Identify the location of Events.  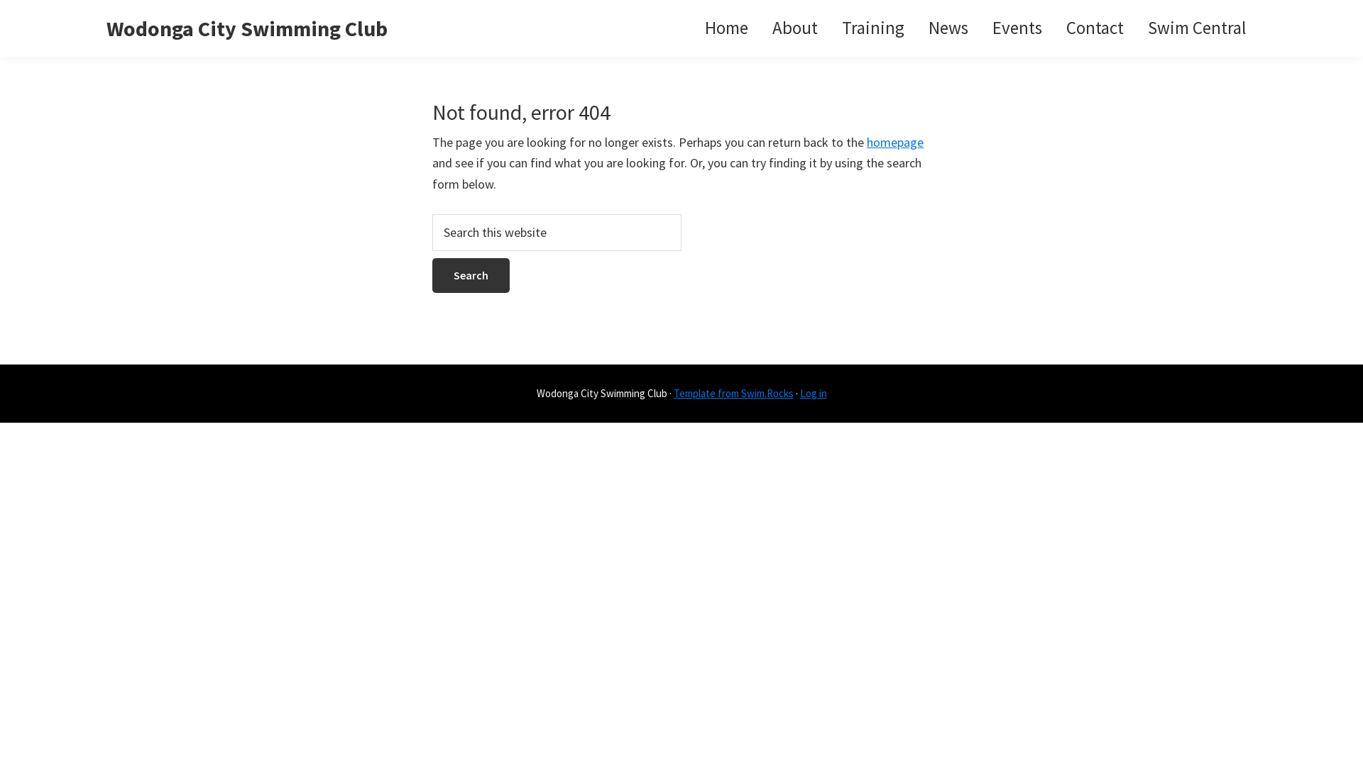
(1017, 28).